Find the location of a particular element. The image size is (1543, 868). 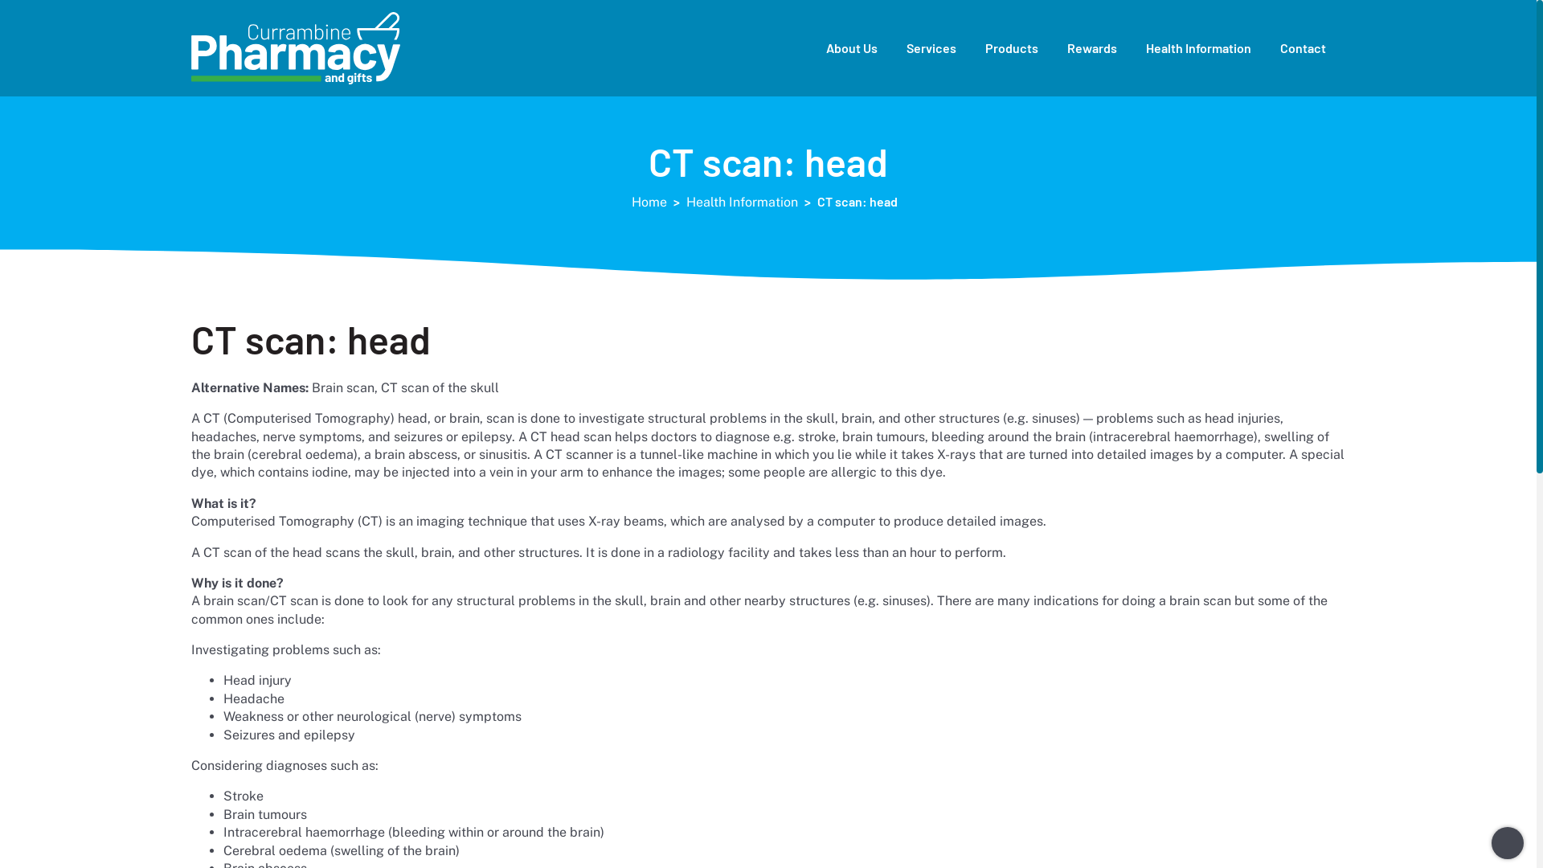

Contact is located at coordinates (1304, 48).